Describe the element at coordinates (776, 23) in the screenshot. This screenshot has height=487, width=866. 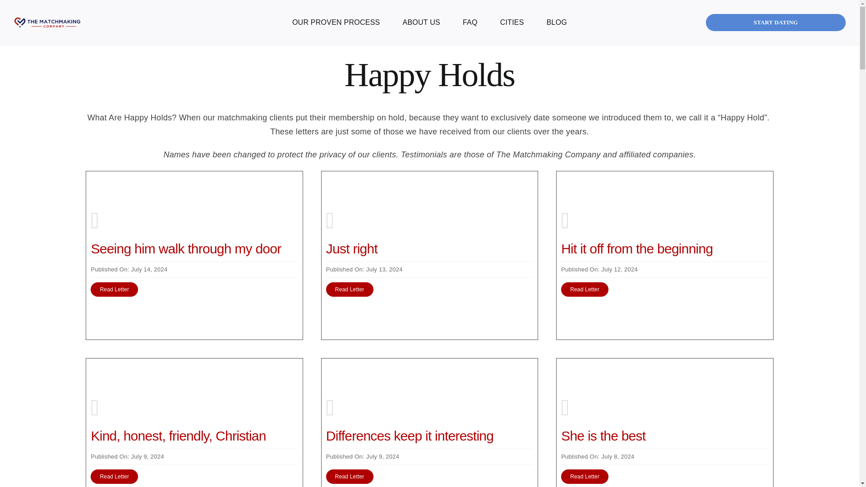
I see `START DATING` at that location.